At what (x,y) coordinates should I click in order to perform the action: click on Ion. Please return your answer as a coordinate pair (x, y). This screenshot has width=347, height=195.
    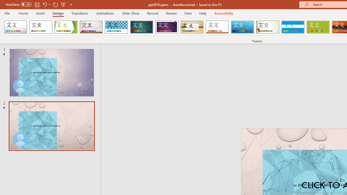
    Looking at the image, I should click on (142, 27).